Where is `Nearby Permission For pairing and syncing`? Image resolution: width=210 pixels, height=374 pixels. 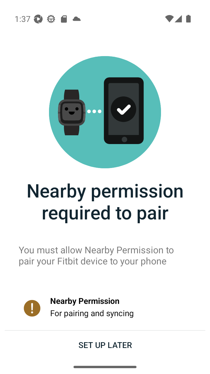 Nearby Permission For pairing and syncing is located at coordinates (105, 308).